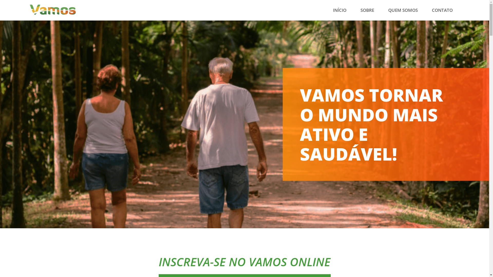 This screenshot has width=493, height=277. What do you see at coordinates (367, 10) in the screenshot?
I see `SOBRE` at bounding box center [367, 10].